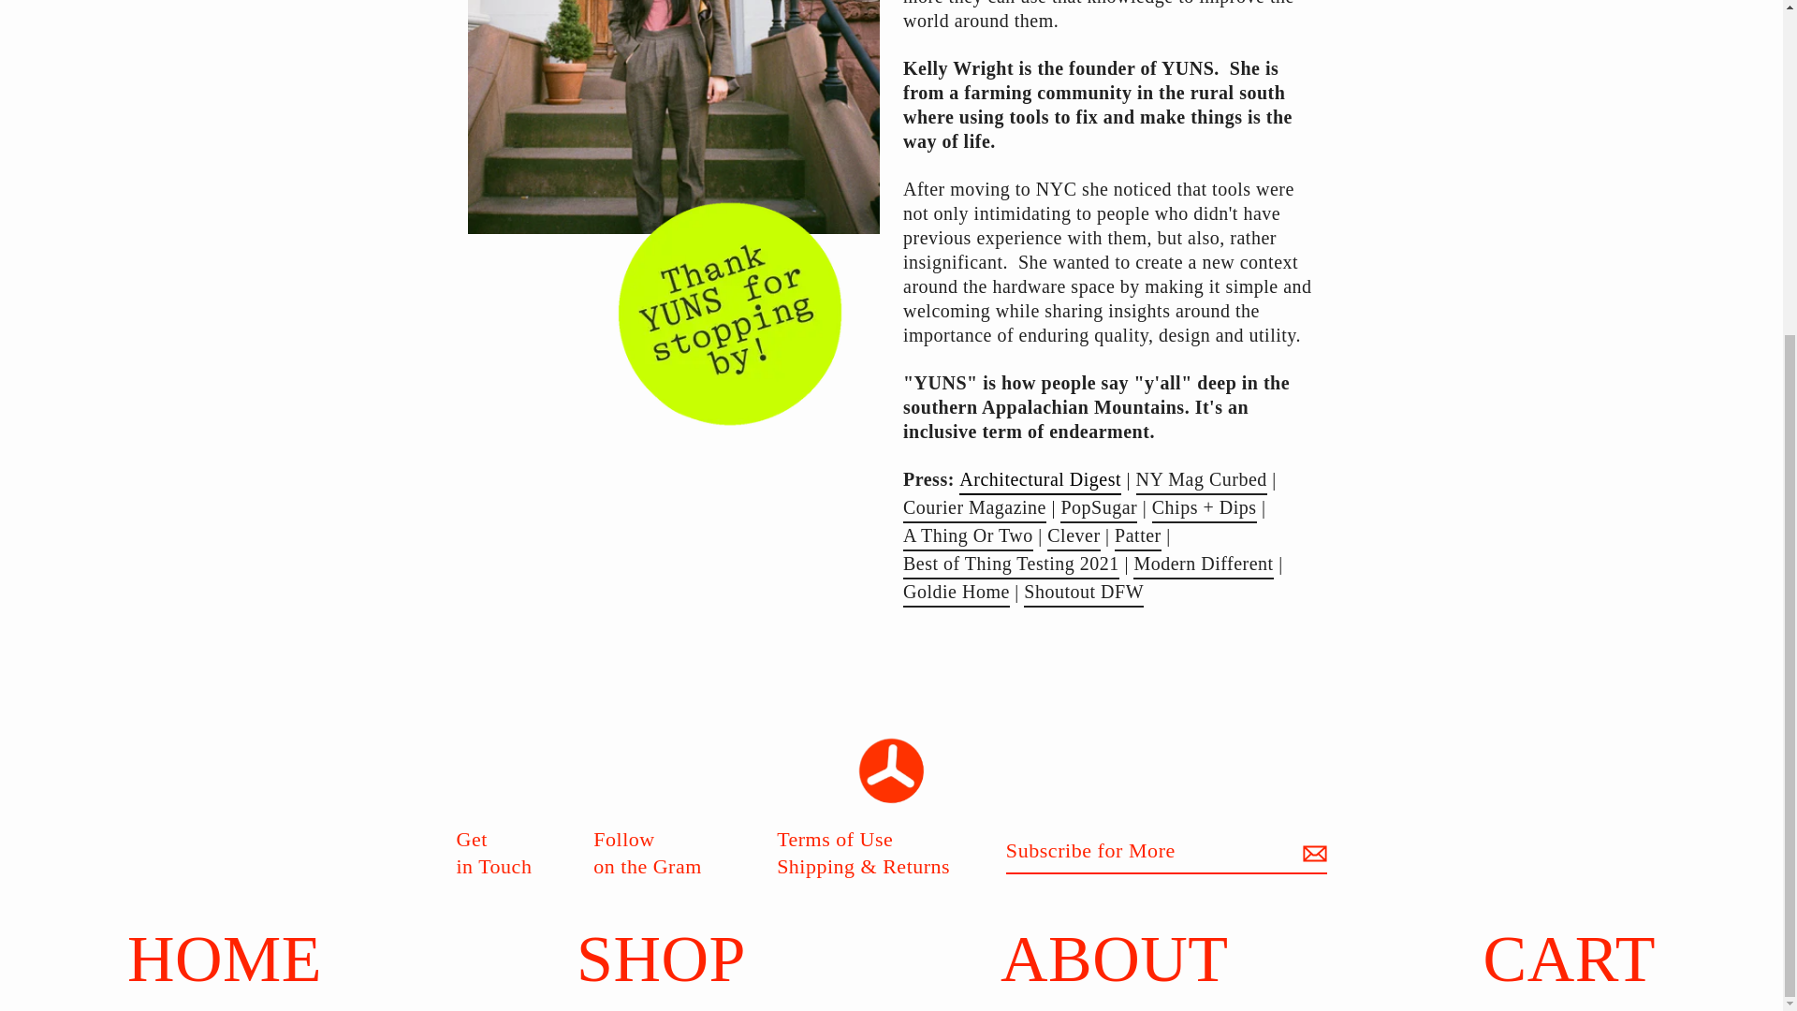 The image size is (1797, 1011). Describe the element at coordinates (1041, 481) in the screenshot. I see `ABOUT` at that location.